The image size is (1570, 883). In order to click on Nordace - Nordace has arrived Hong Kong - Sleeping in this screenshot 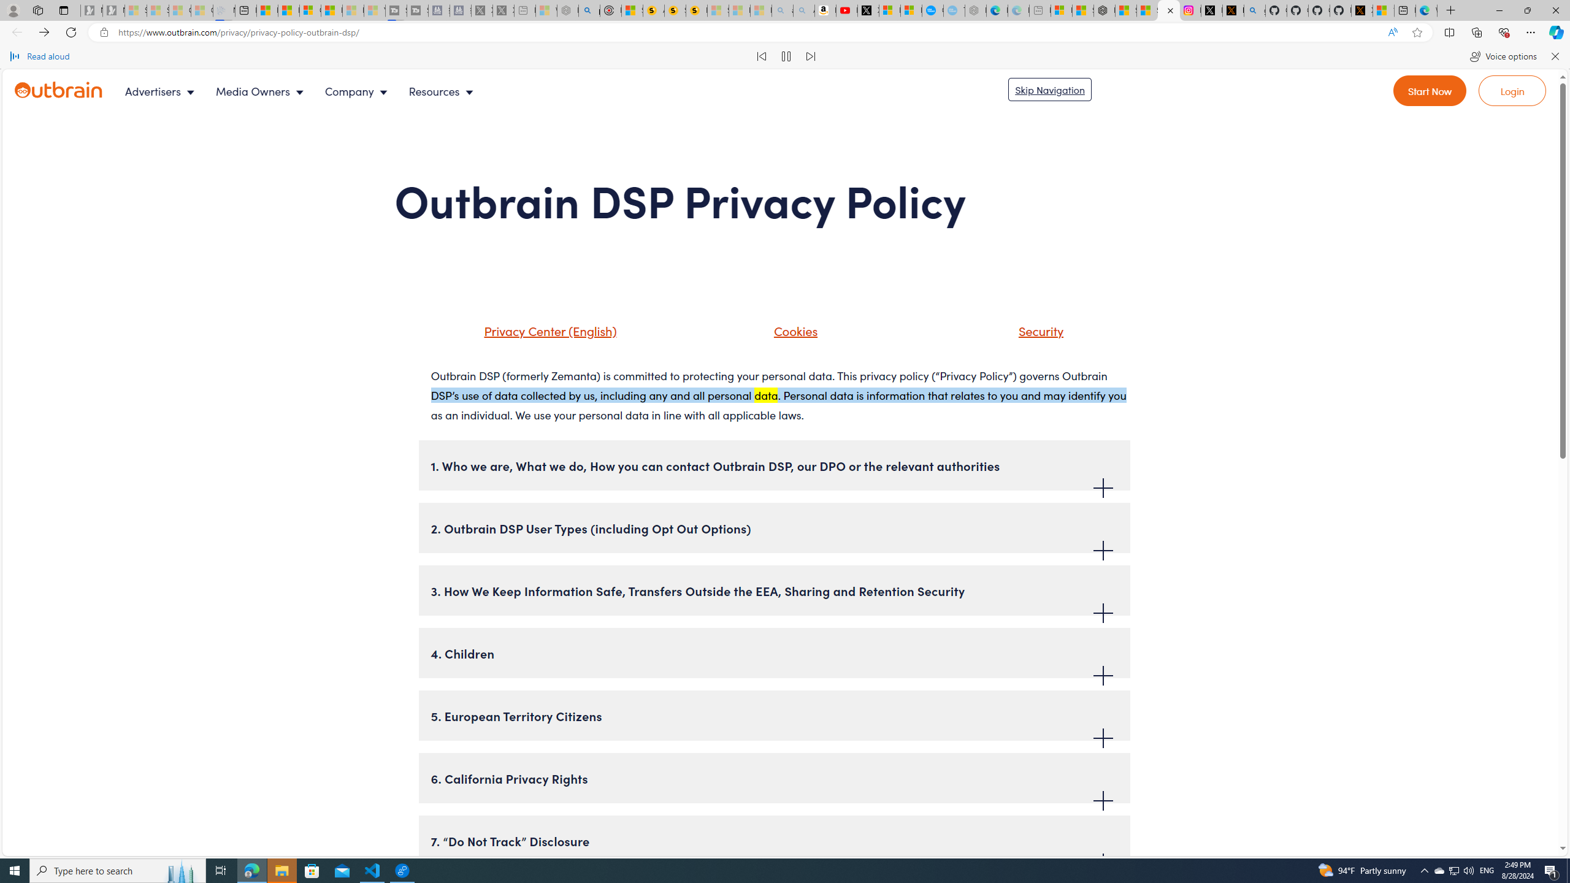, I will do `click(975, 10)`.